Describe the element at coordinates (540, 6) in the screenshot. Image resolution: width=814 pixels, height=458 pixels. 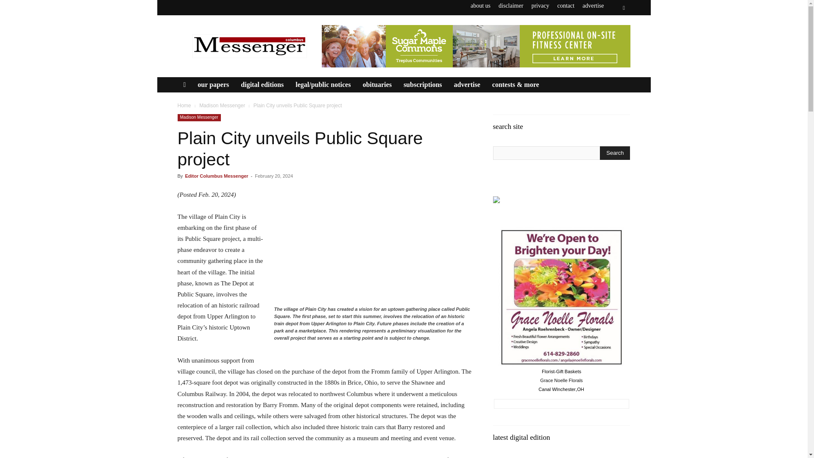
I see `privacy` at that location.